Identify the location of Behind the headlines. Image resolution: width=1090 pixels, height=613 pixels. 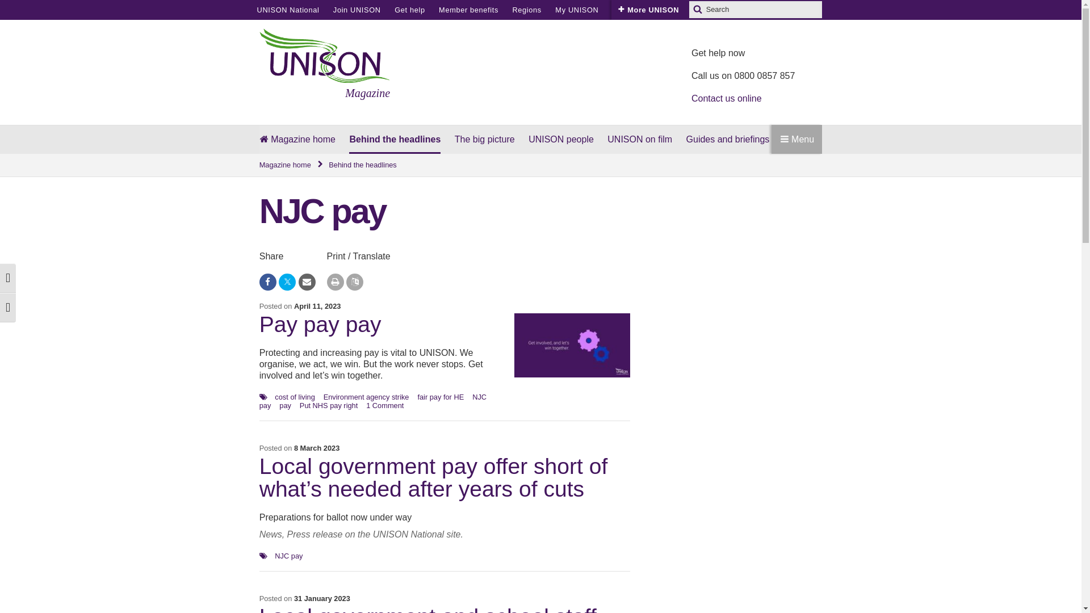
(394, 140).